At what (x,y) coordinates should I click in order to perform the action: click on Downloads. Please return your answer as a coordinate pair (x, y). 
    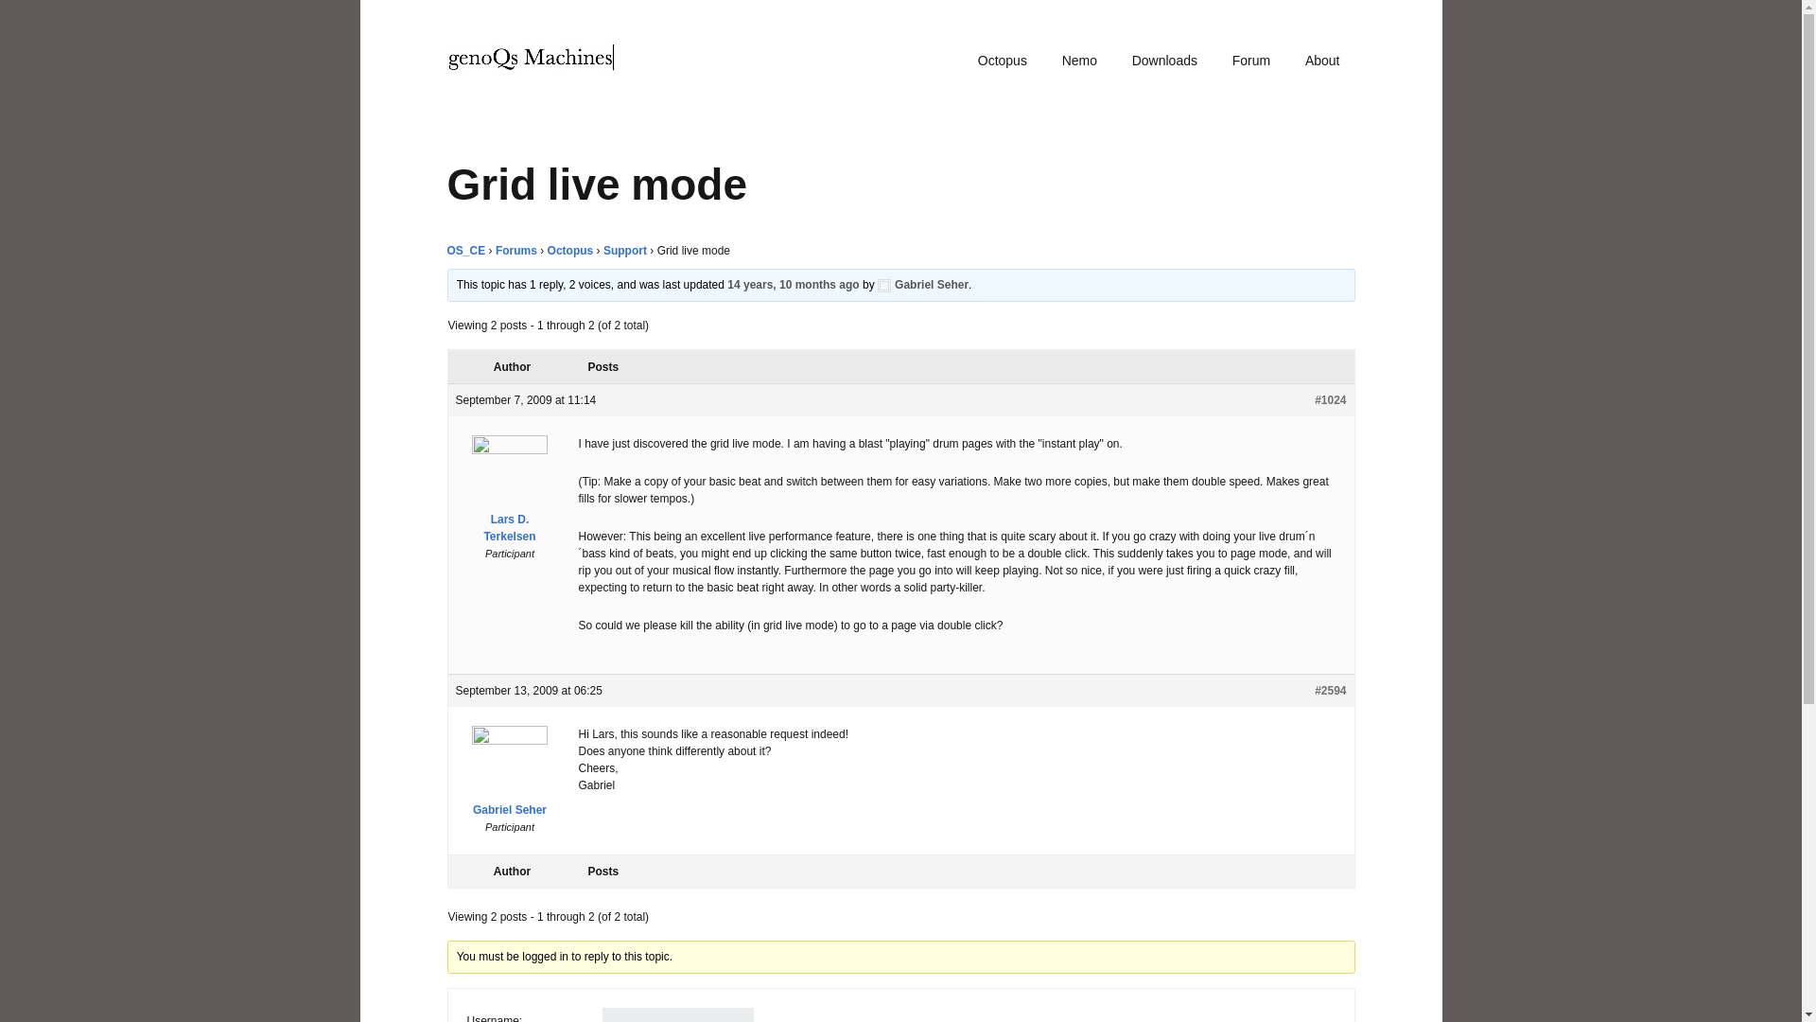
    Looking at the image, I should click on (1164, 62).